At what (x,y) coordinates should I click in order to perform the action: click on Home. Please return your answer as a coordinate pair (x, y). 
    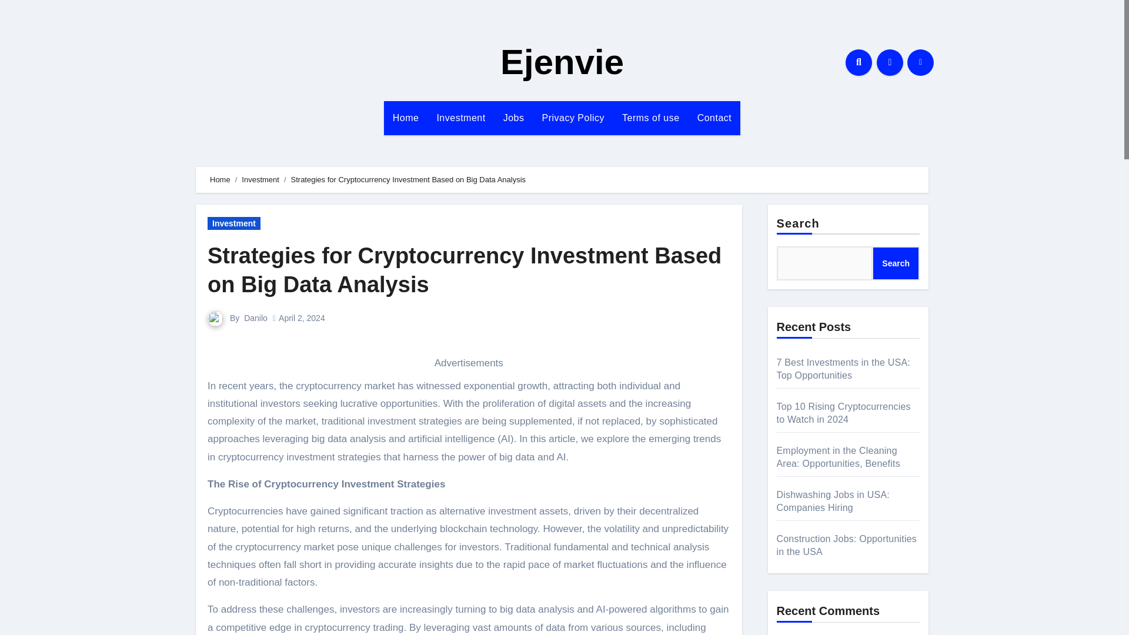
    Looking at the image, I should click on (220, 180).